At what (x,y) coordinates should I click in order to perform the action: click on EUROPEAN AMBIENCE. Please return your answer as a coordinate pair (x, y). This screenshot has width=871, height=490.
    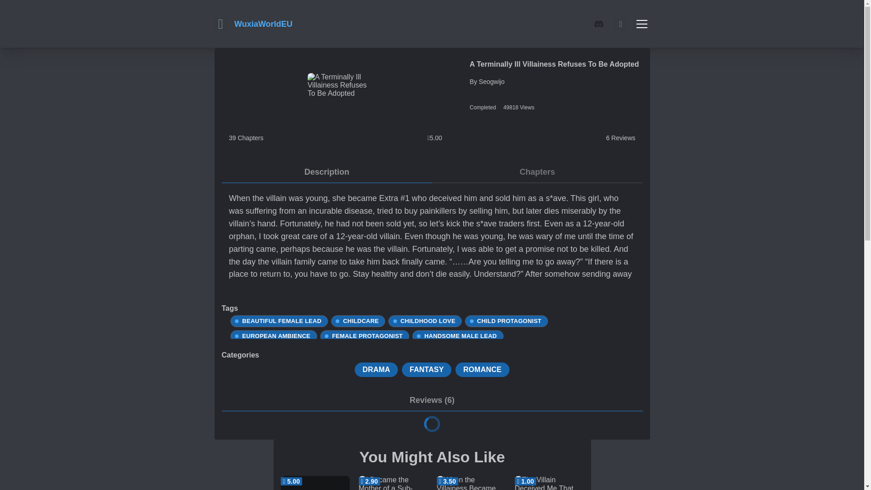
    Looking at the image, I should click on (273, 336).